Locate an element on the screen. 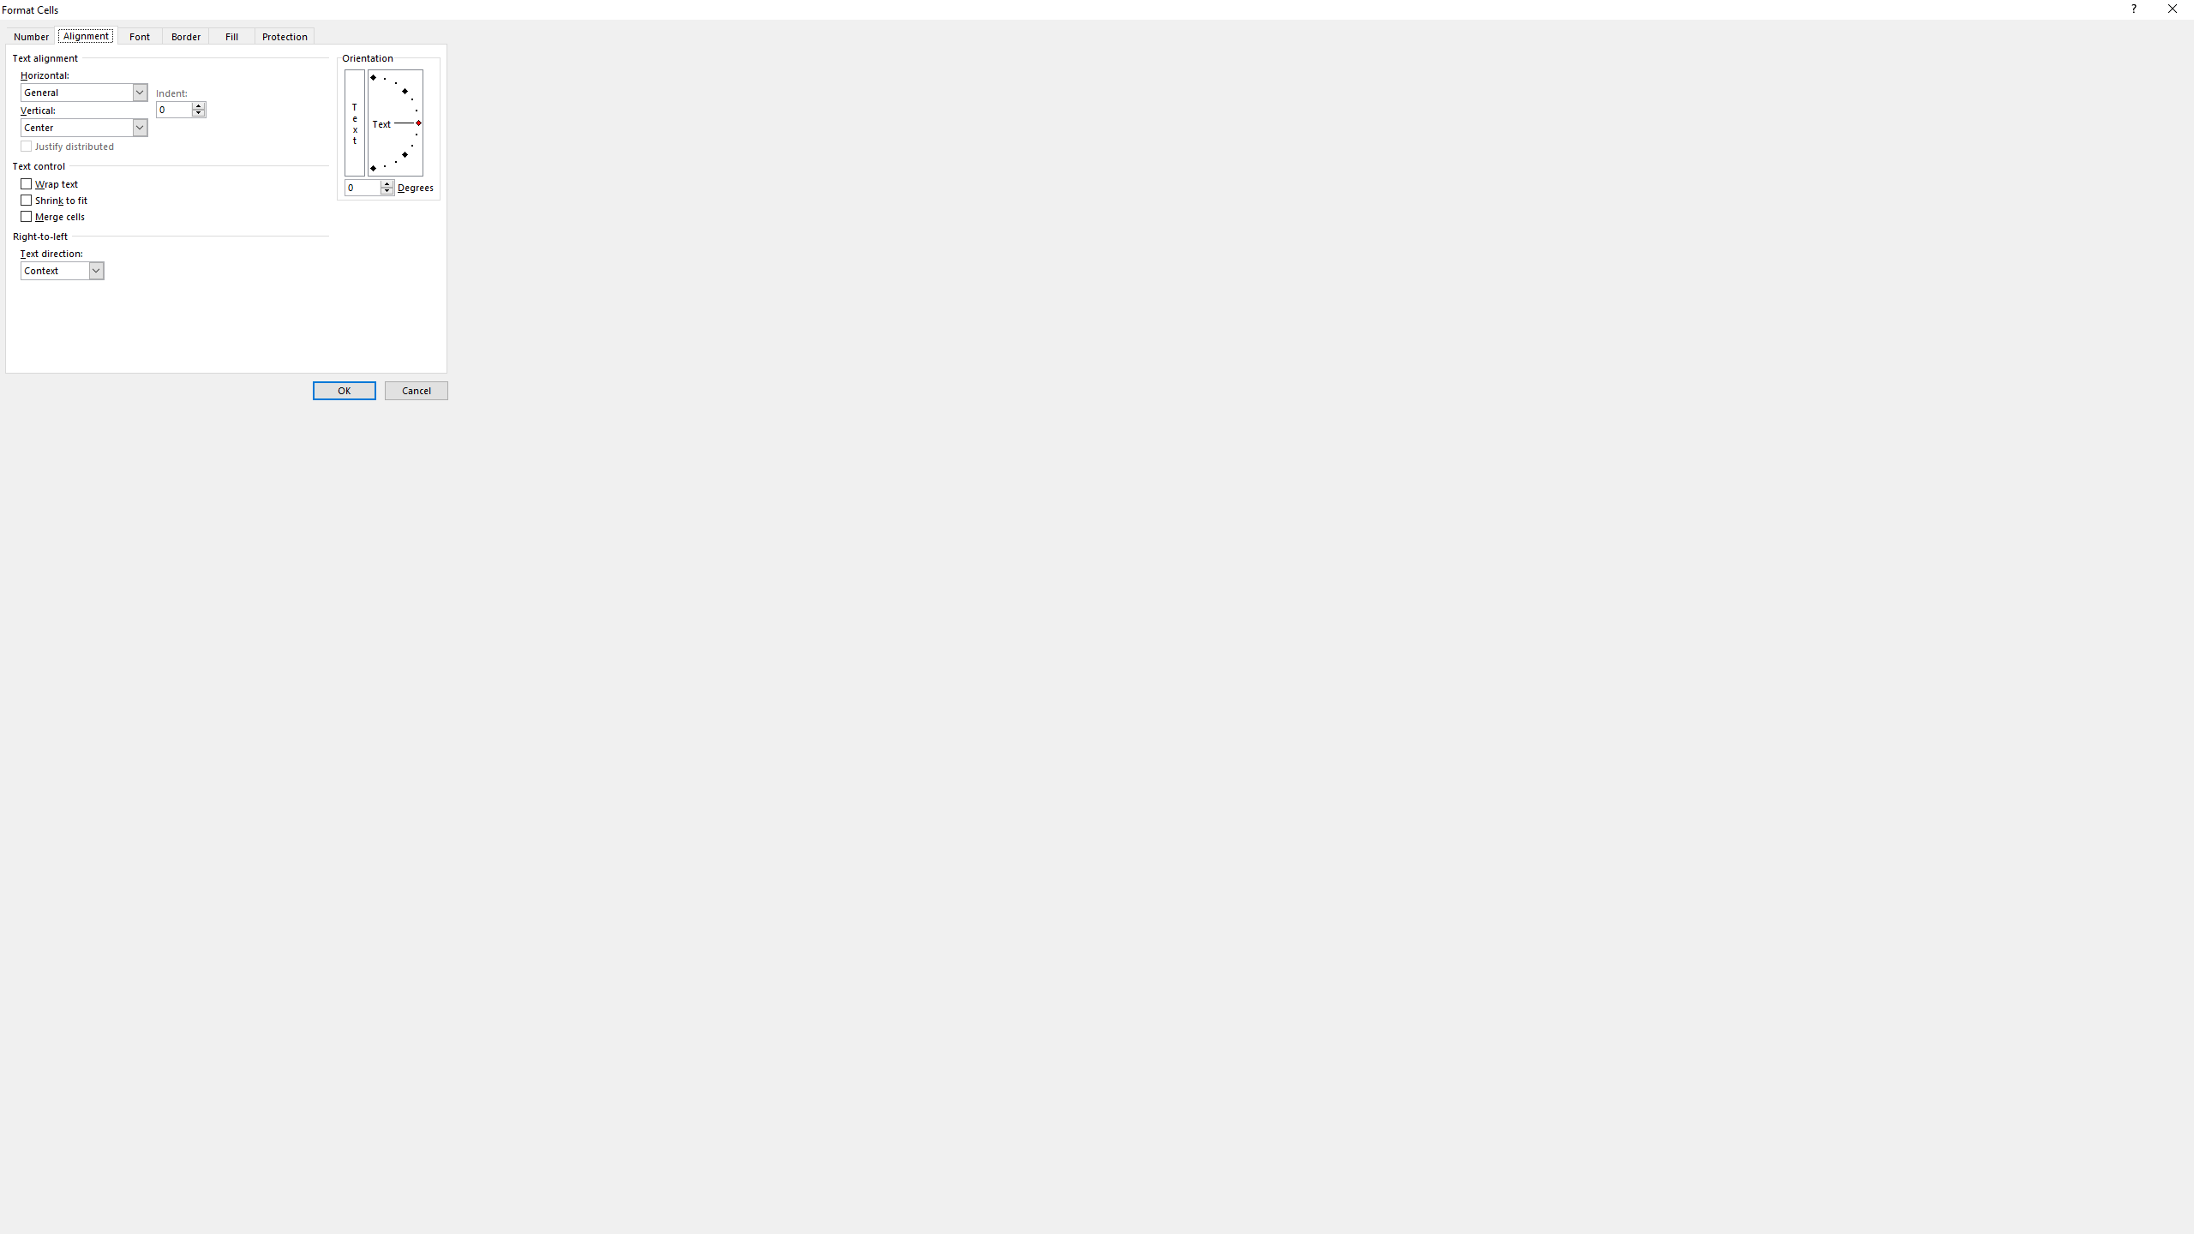 The width and height of the screenshot is (2194, 1234). Justify distributed is located at coordinates (68, 146).